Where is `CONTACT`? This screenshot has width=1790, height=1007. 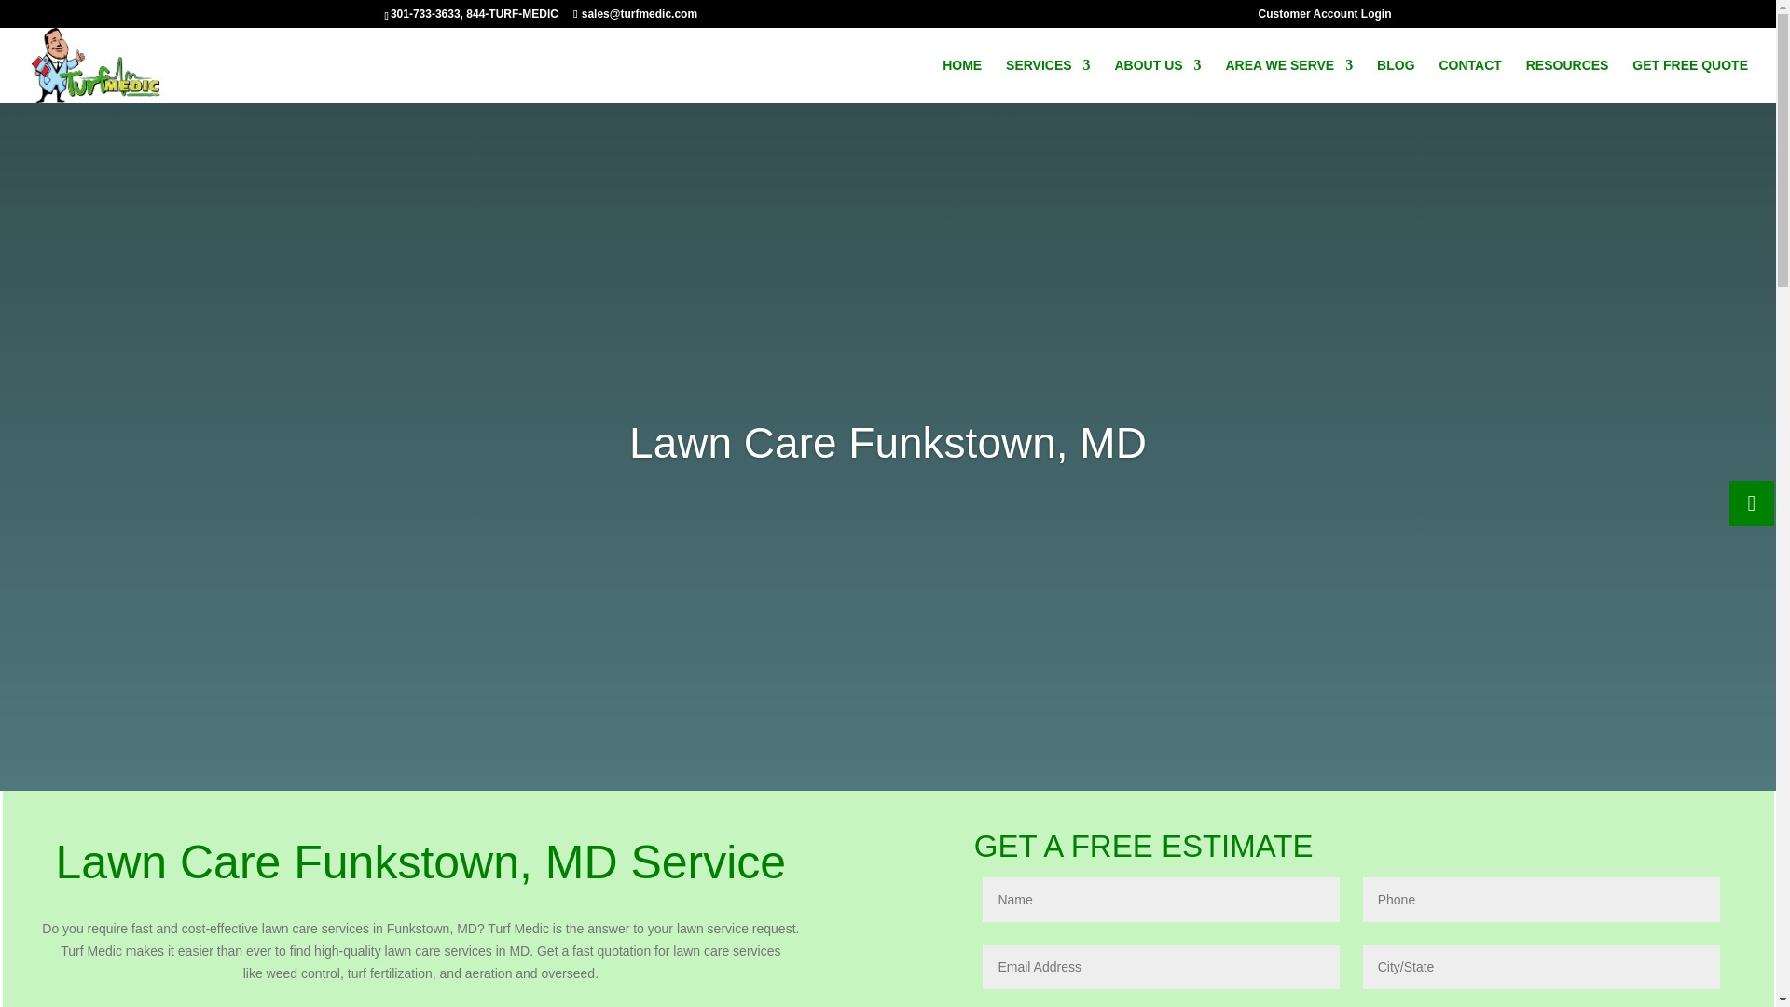
CONTACT is located at coordinates (1469, 80).